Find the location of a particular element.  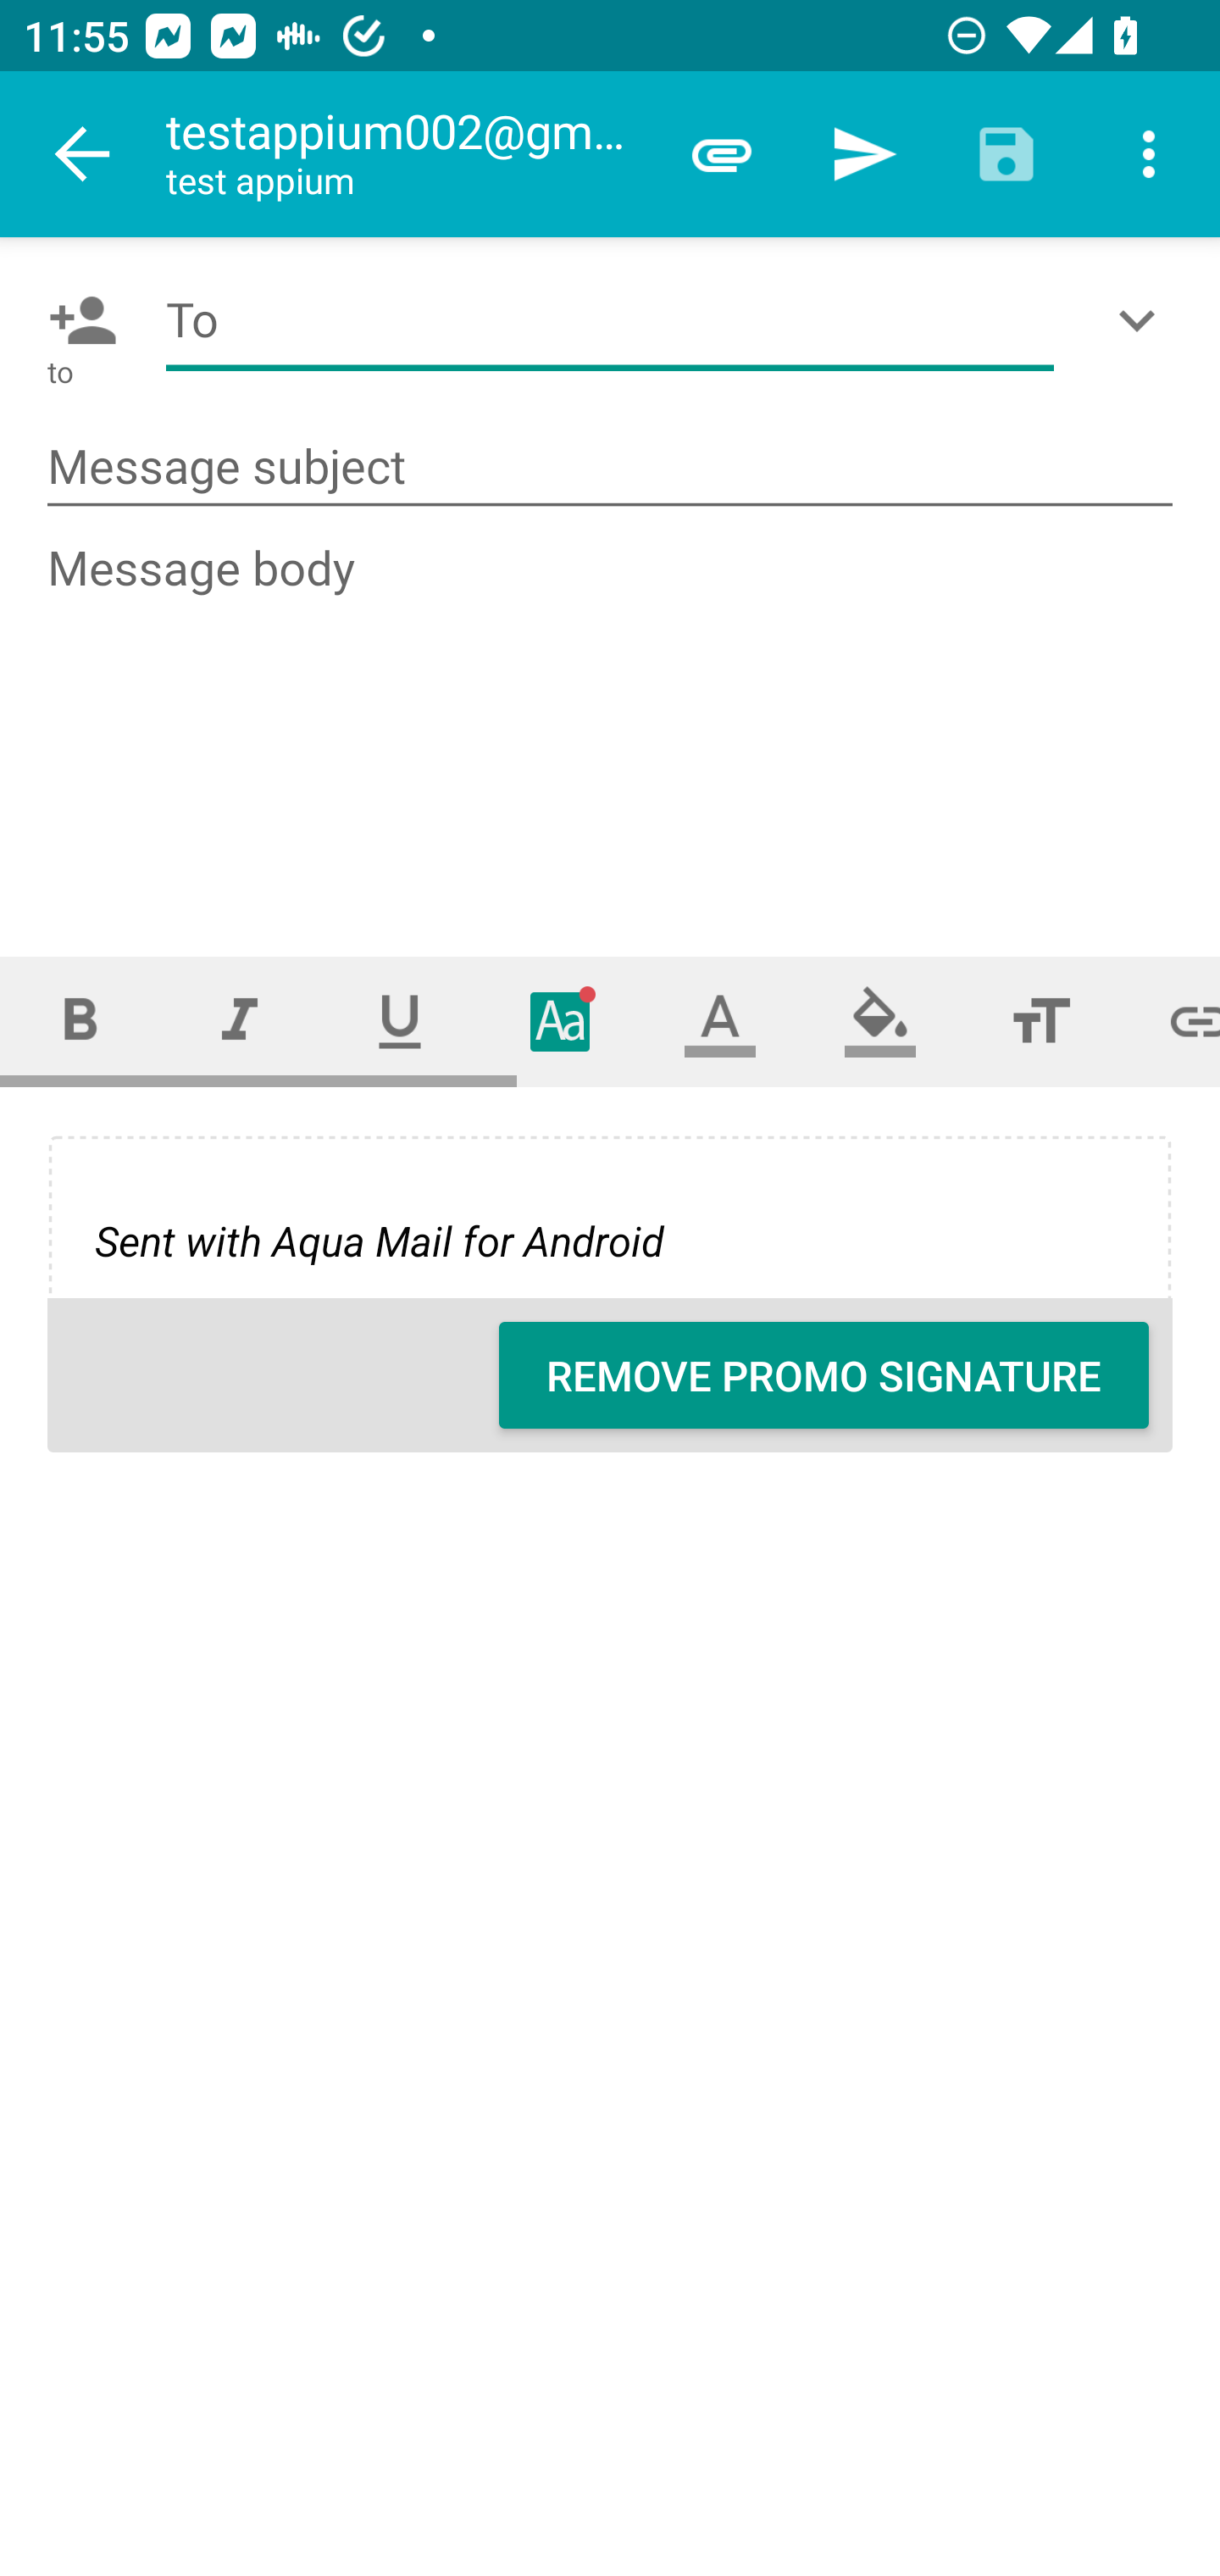

REMOVE PROMO SIGNATURE is located at coordinates (823, 1375).